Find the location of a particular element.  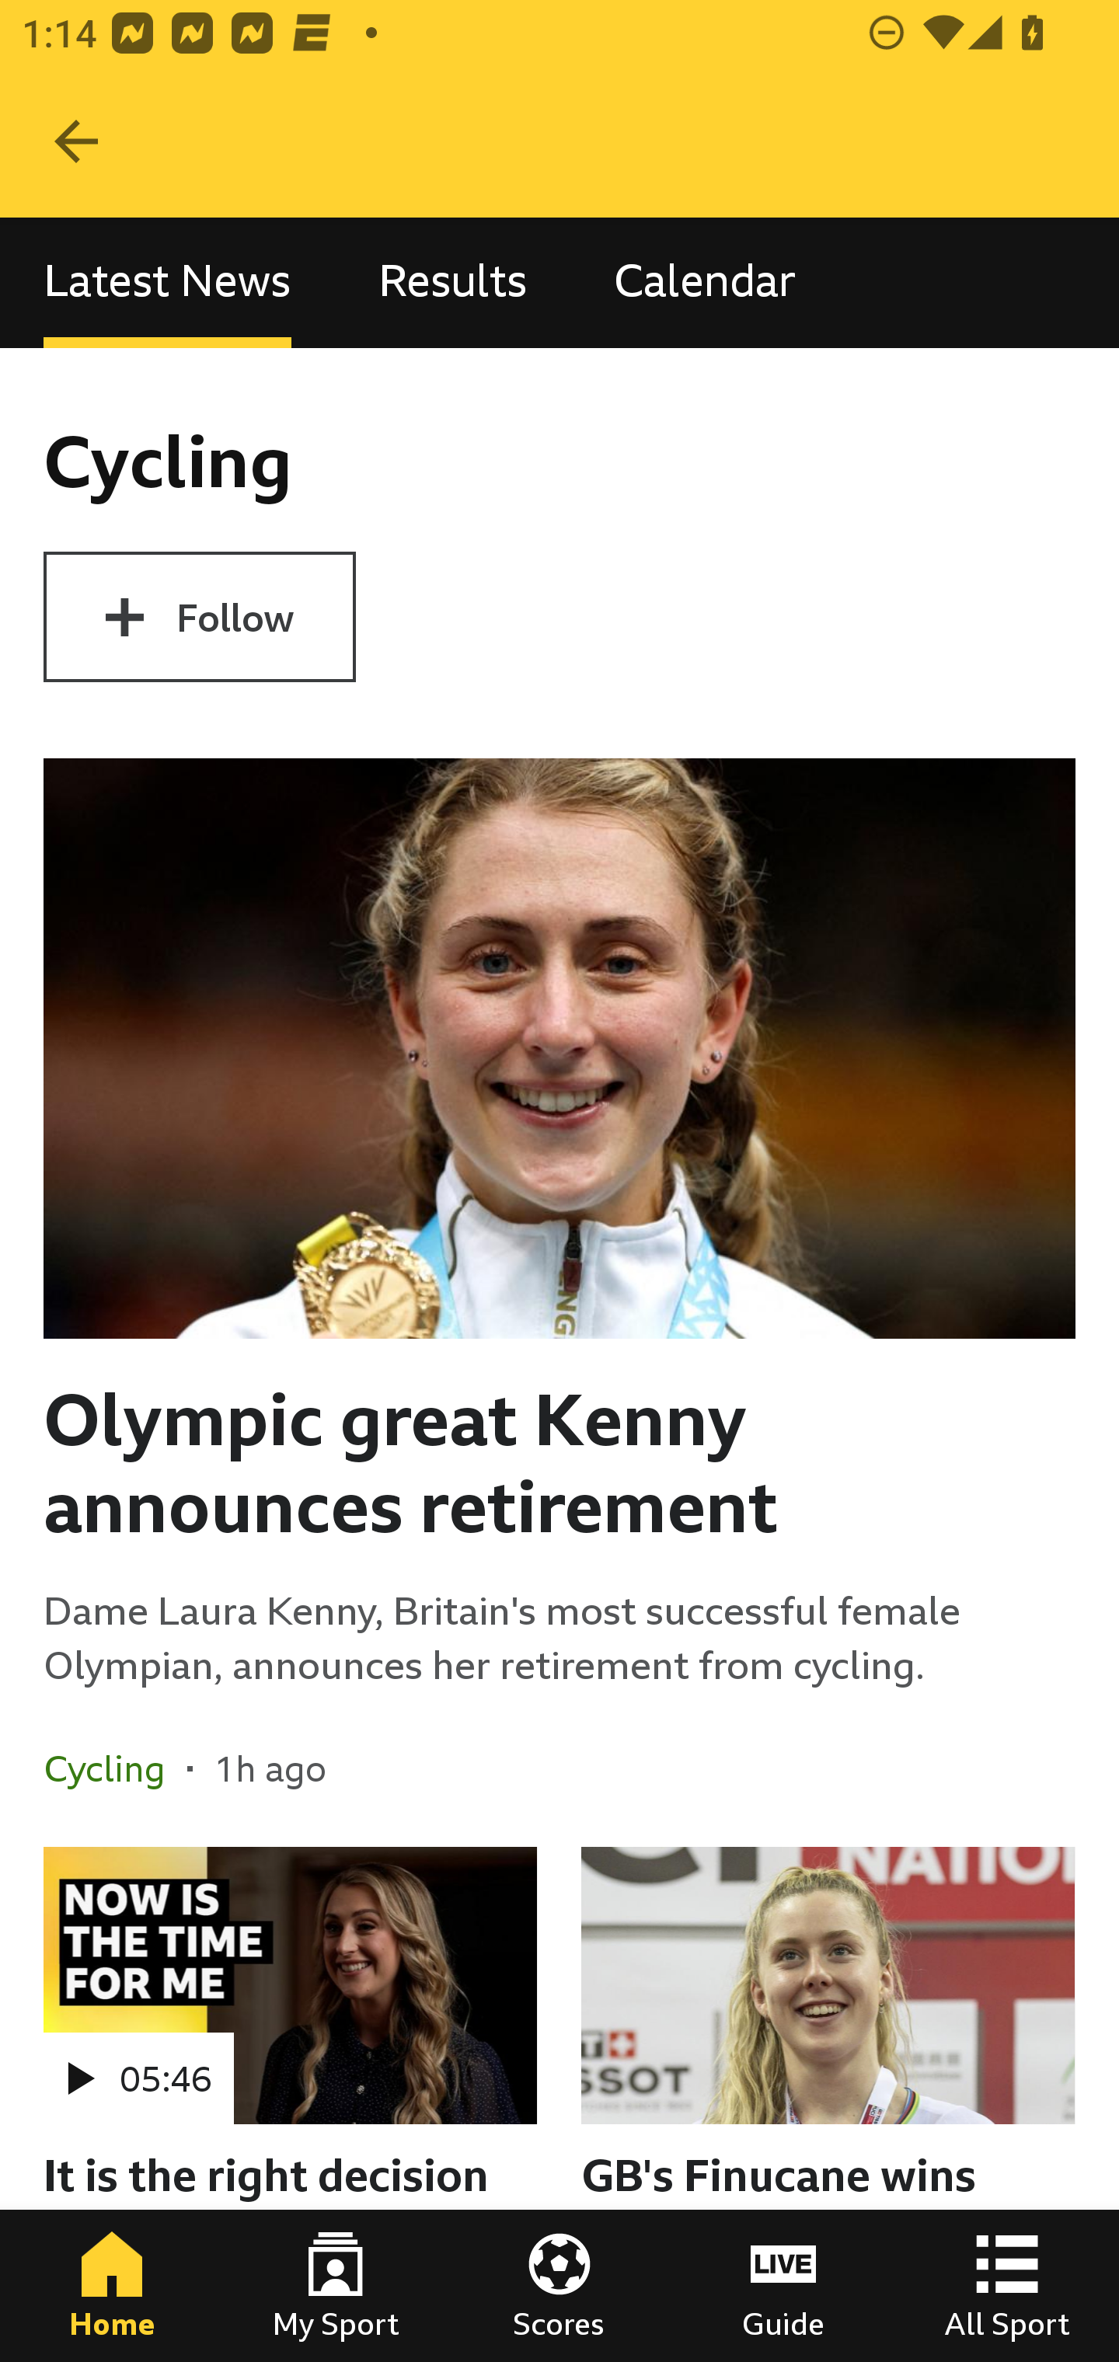

Scores is located at coordinates (559, 2286).